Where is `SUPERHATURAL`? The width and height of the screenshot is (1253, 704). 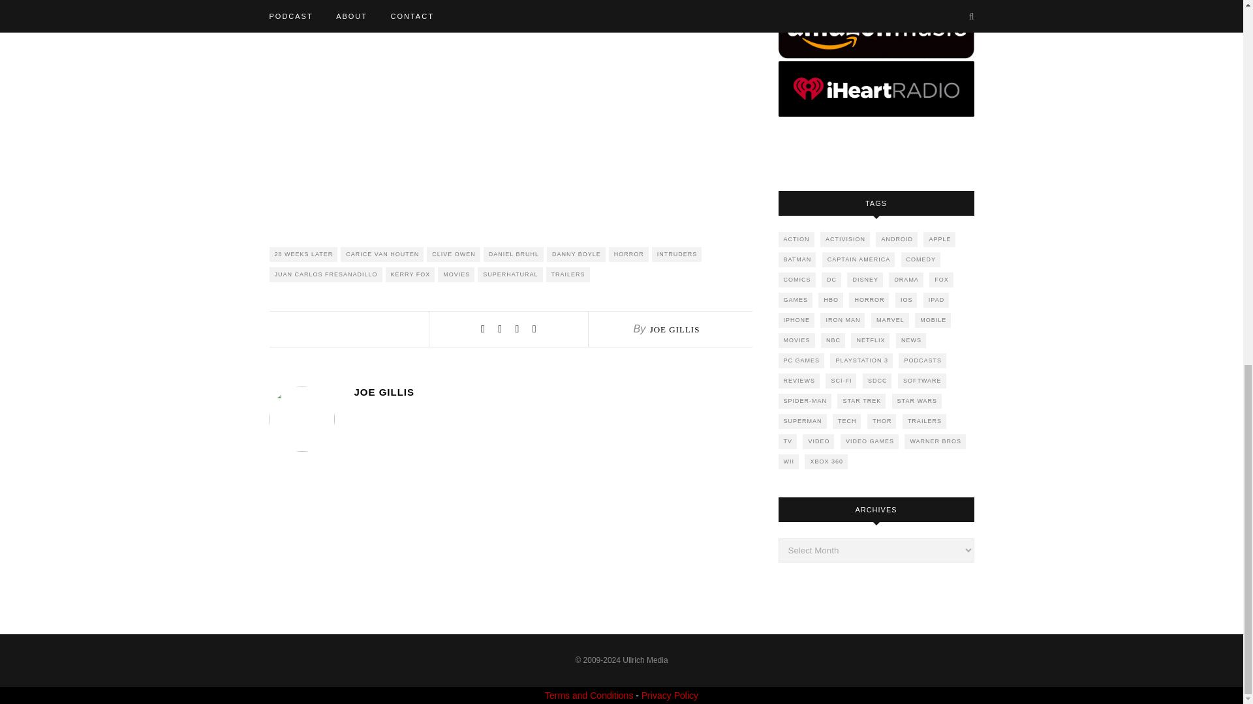
SUPERHATURAL is located at coordinates (510, 275).